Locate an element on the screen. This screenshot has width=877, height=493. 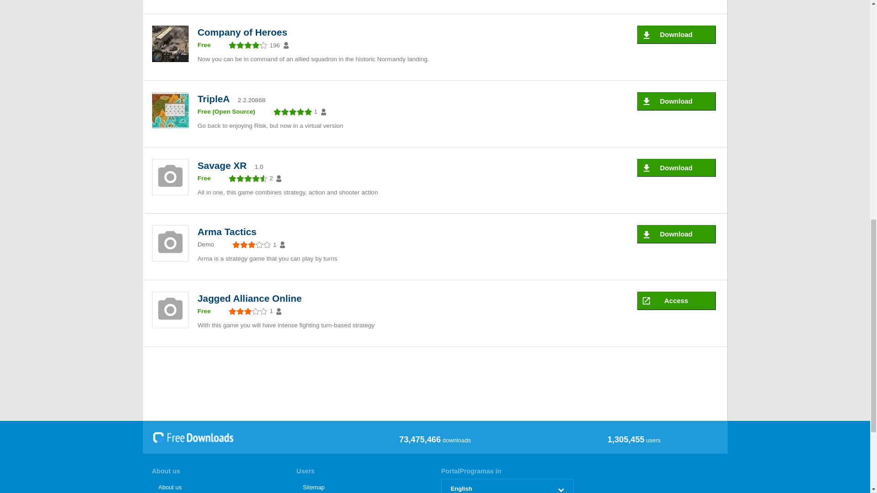
Download is located at coordinates (676, 234).